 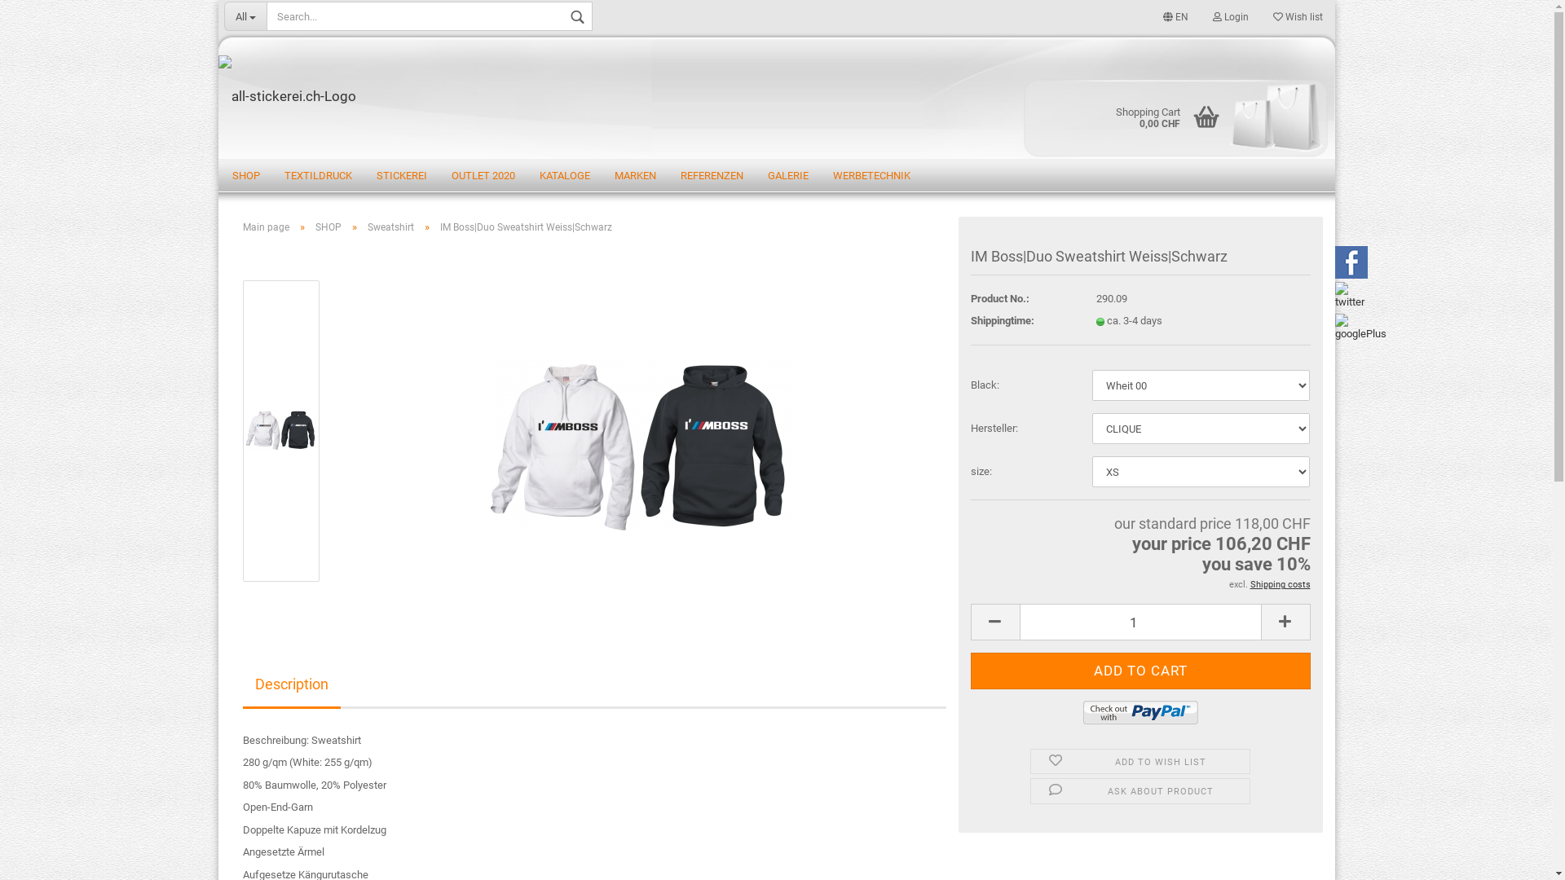 I want to click on TEXTILDRUCK, so click(x=318, y=175).